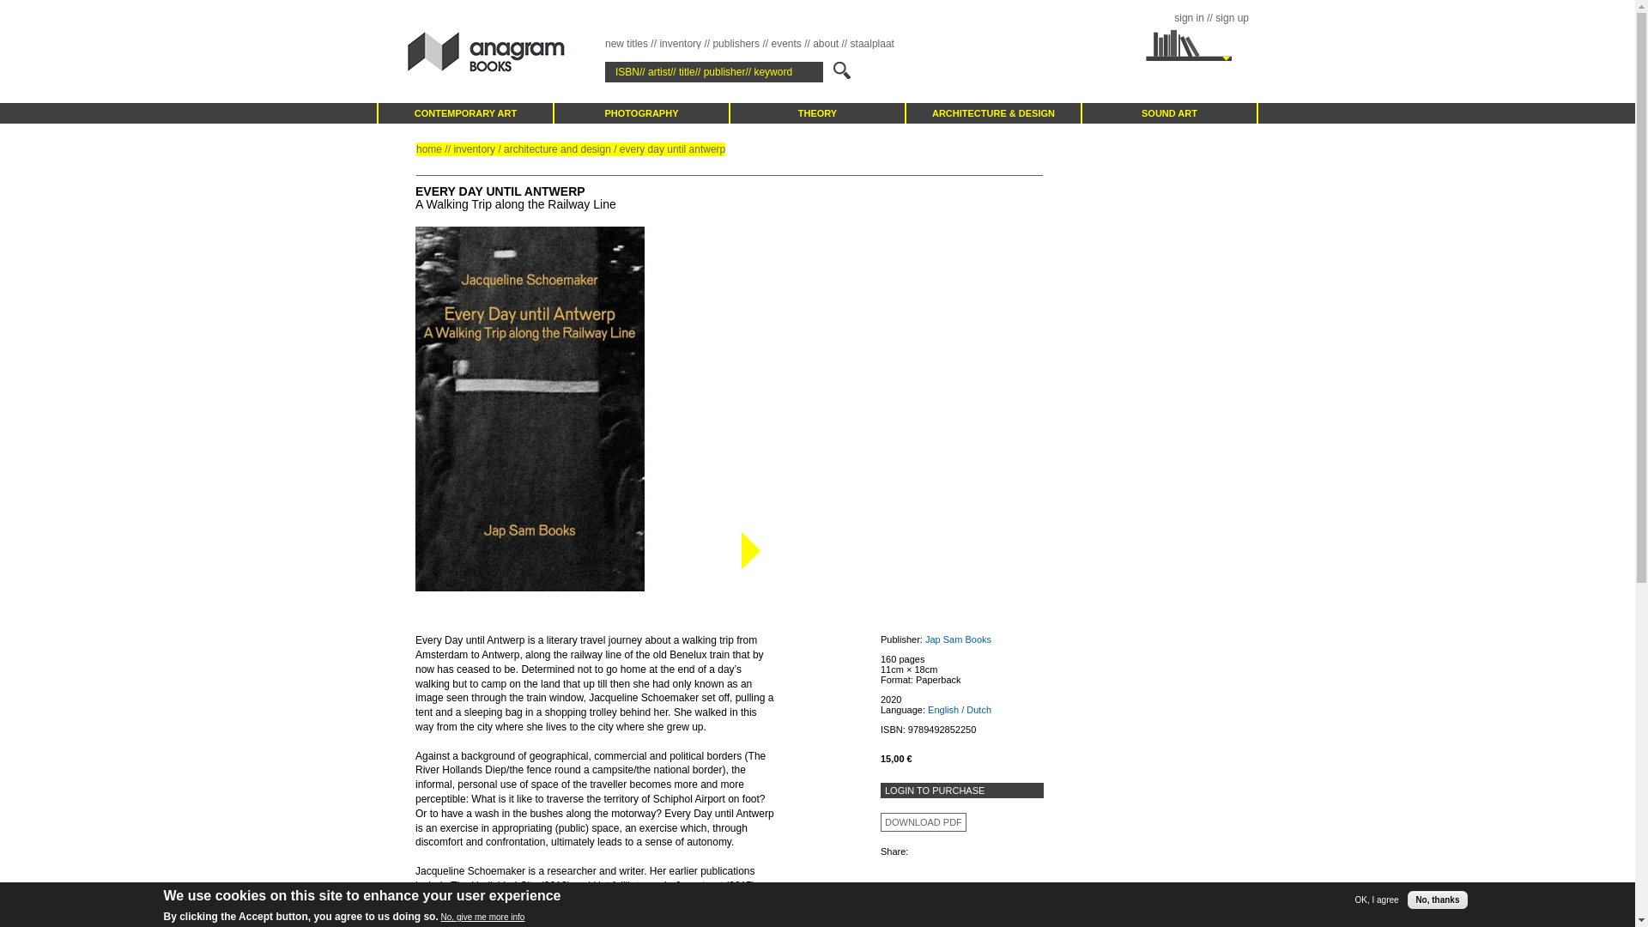 This screenshot has height=927, width=1648. I want to click on Home, so click(518, 51).